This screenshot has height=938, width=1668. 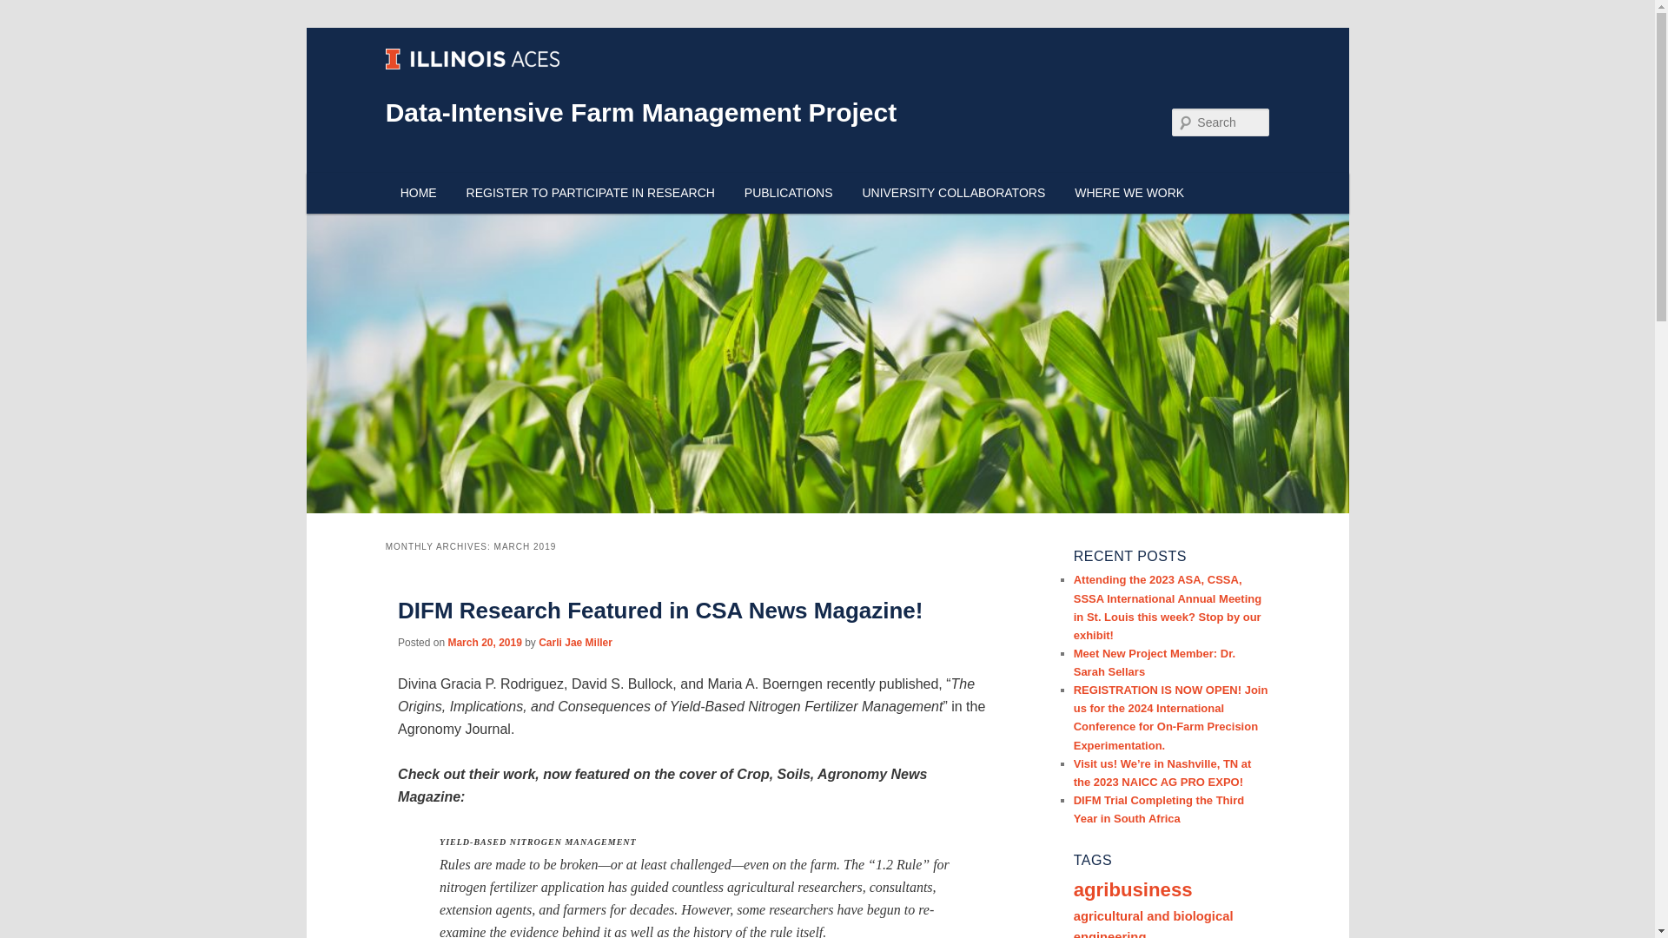 I want to click on PUBLICATIONS, so click(x=789, y=193).